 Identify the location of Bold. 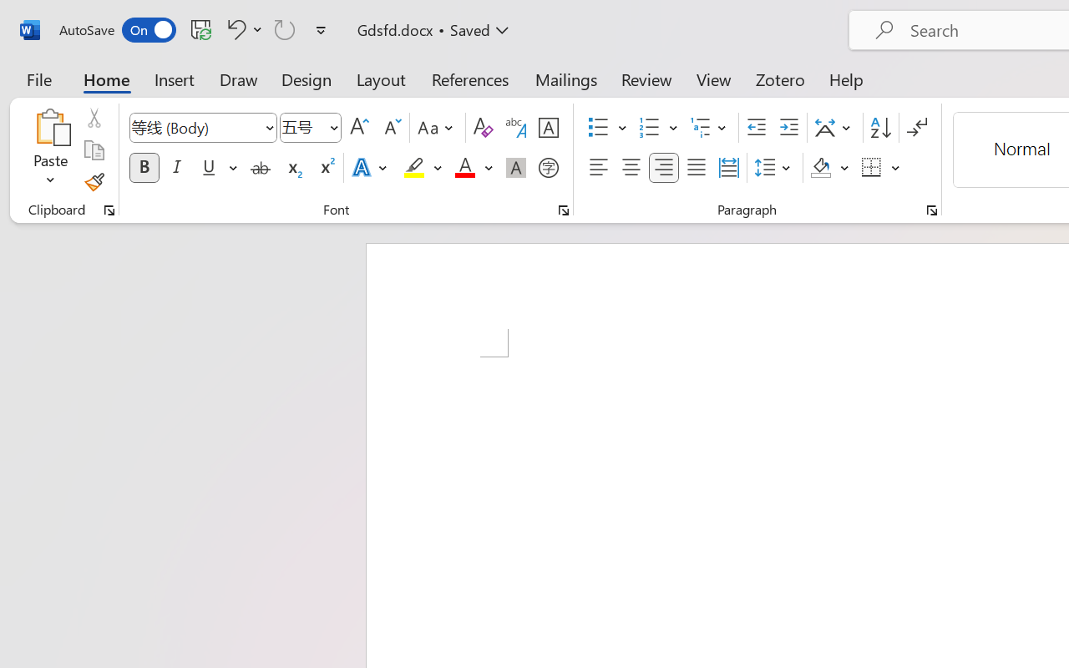
(144, 168).